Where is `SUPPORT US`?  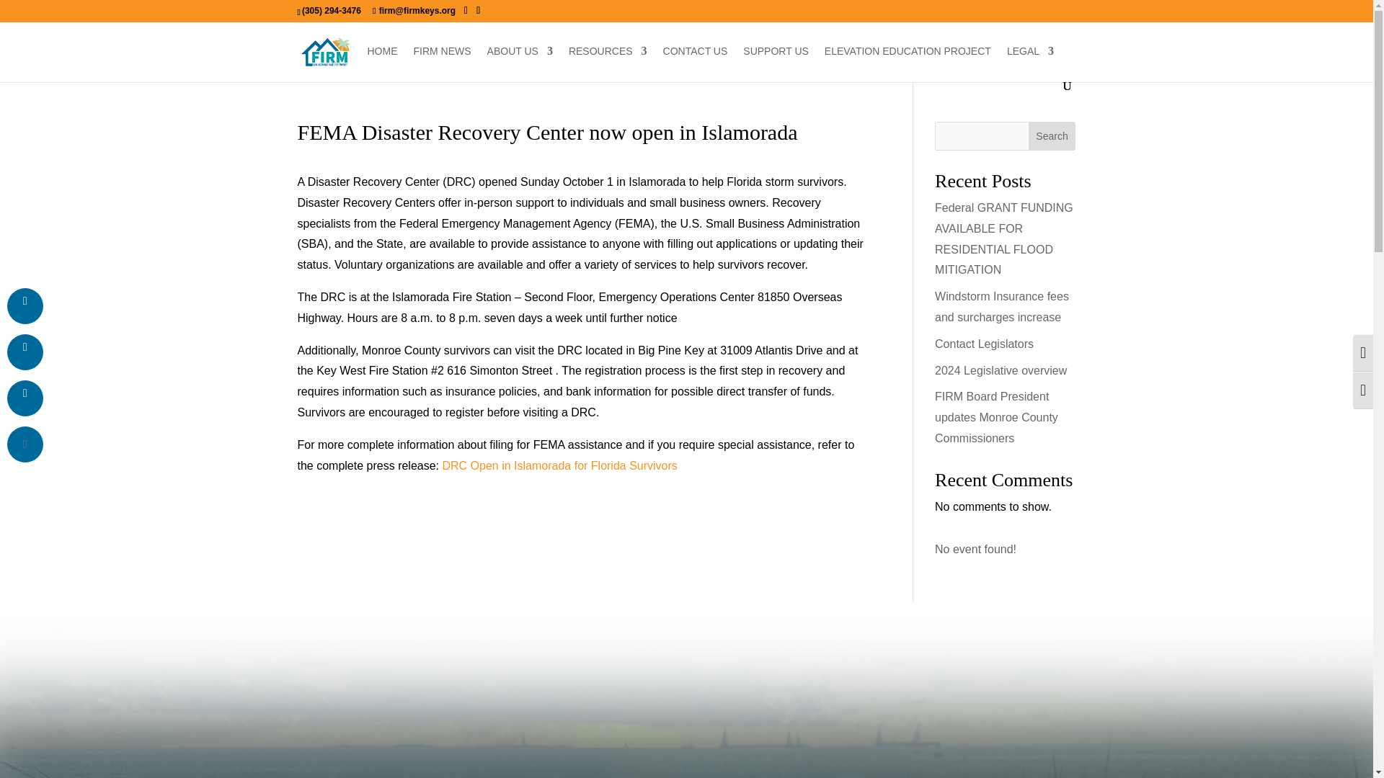 SUPPORT US is located at coordinates (776, 63).